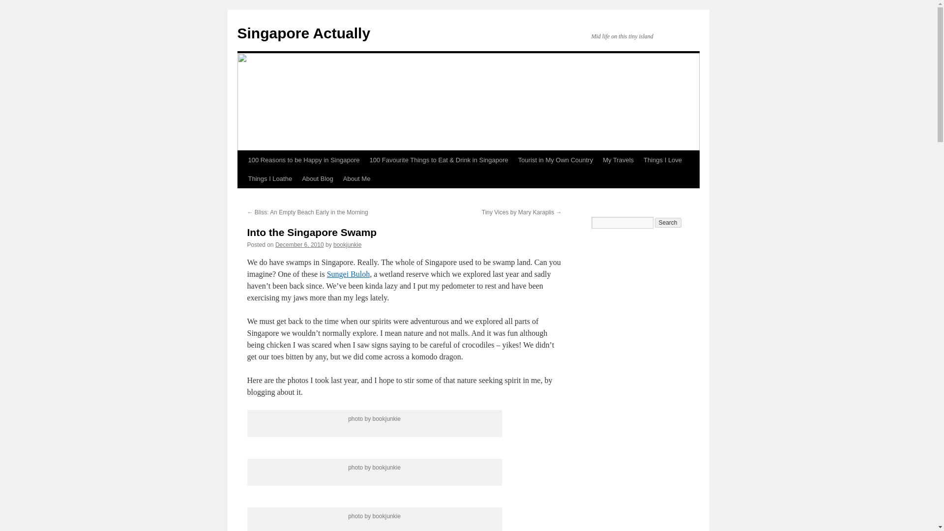 The image size is (944, 531). Describe the element at coordinates (357, 179) in the screenshot. I see `About Me` at that location.